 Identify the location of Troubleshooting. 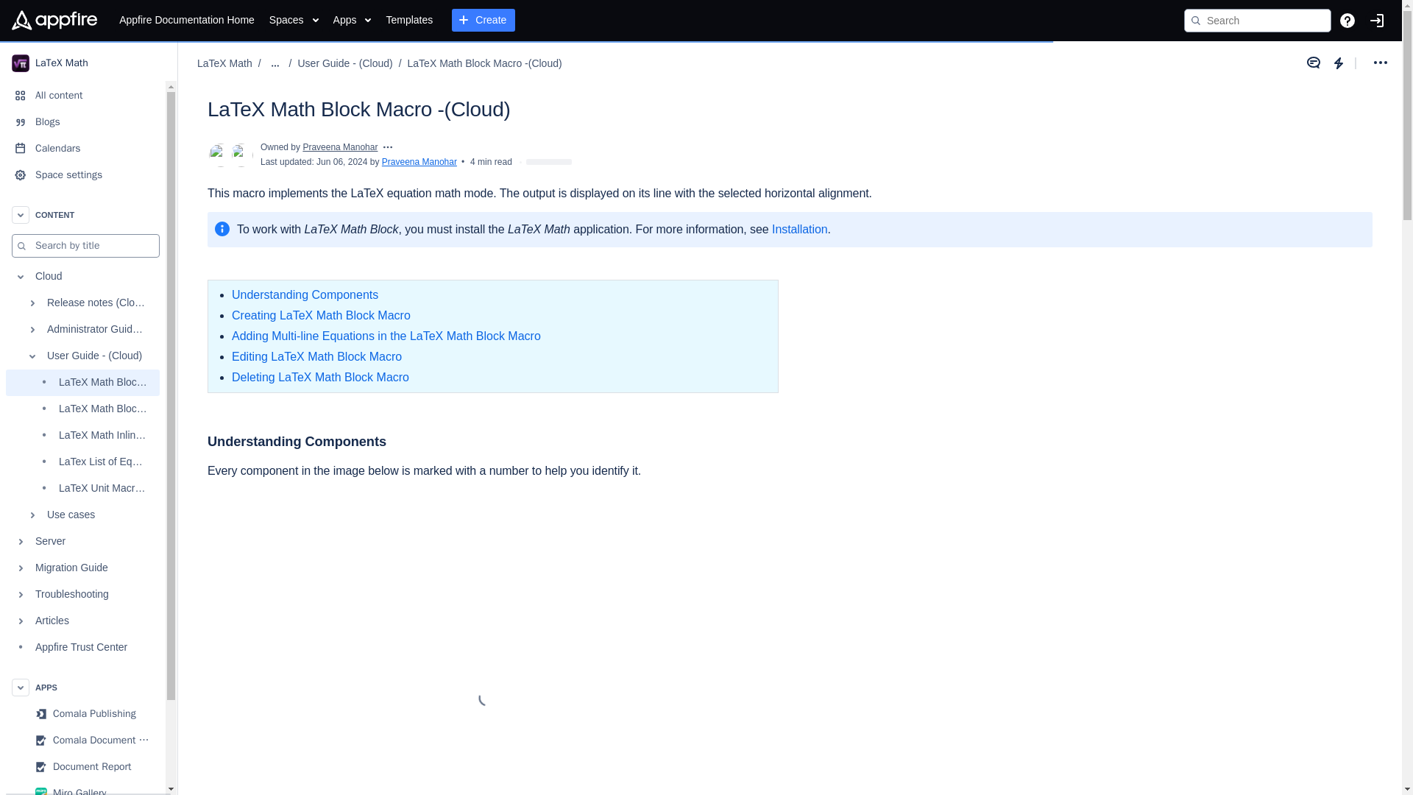
(82, 595).